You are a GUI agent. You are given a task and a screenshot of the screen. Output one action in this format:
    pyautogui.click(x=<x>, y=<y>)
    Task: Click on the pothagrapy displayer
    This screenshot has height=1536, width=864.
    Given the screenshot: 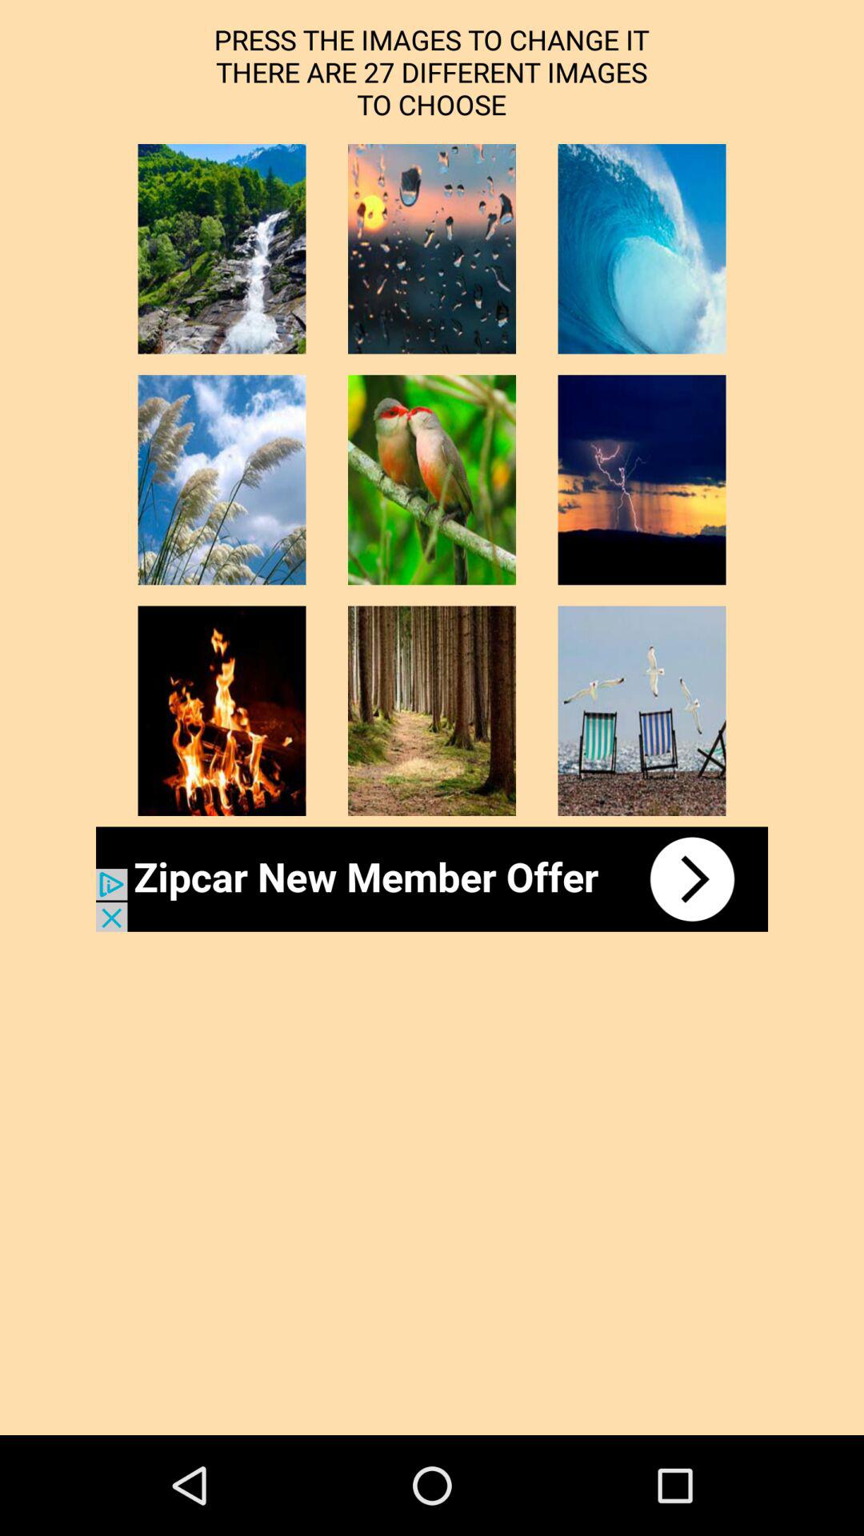 What is the action you would take?
    pyautogui.click(x=222, y=249)
    